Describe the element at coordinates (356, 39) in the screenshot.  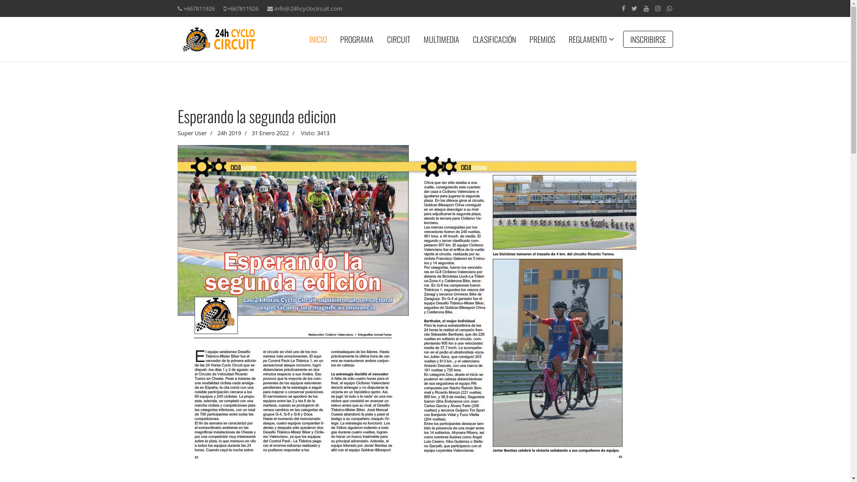
I see `PROGRAMA` at that location.